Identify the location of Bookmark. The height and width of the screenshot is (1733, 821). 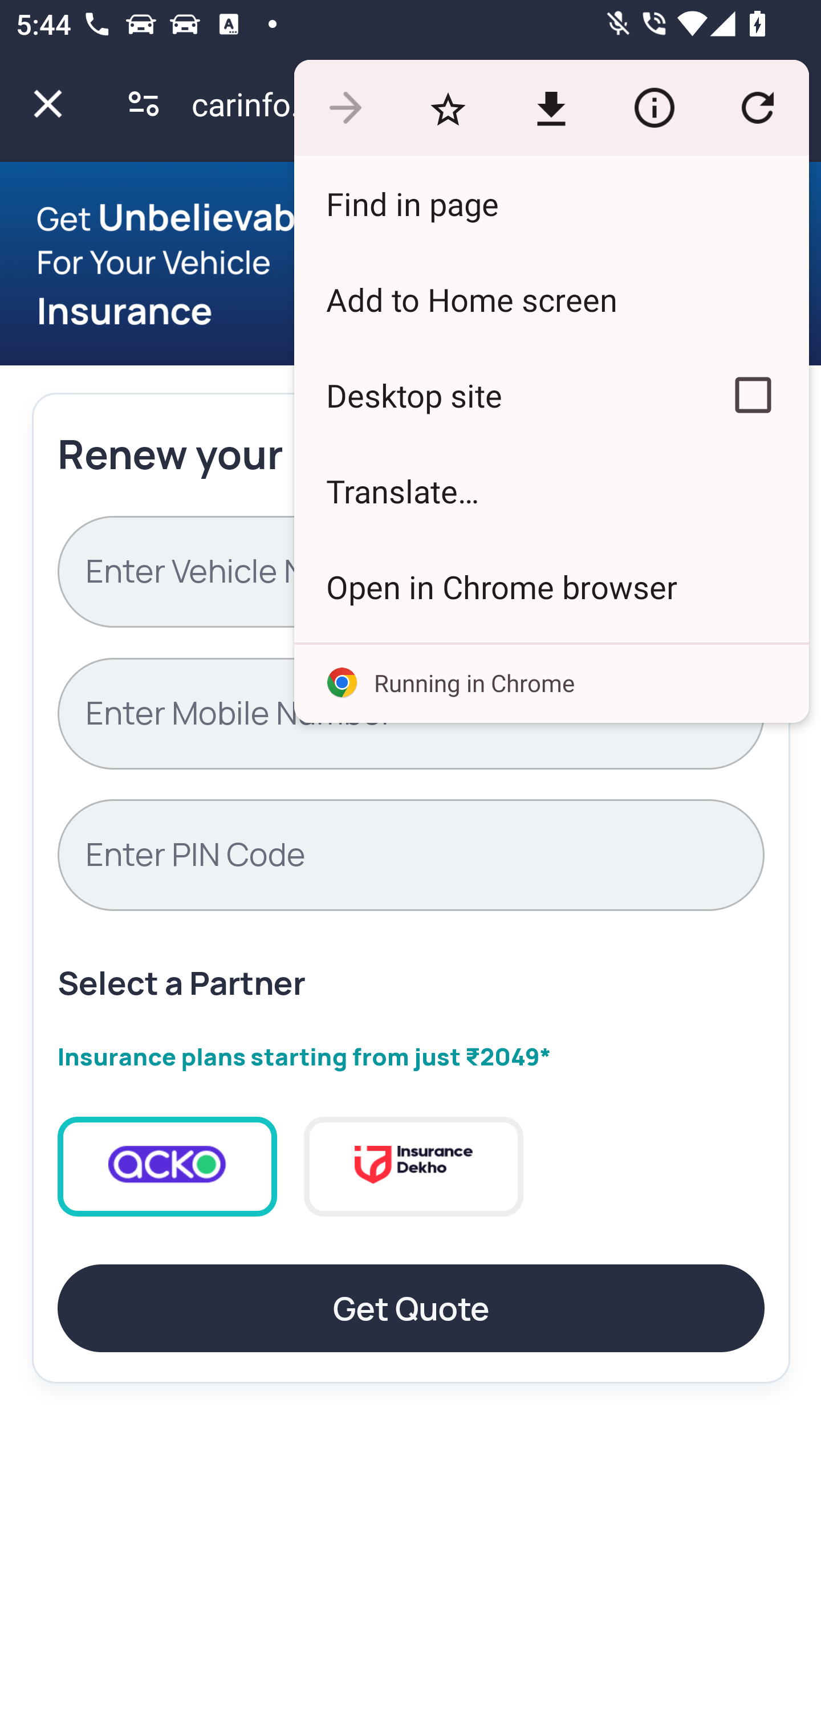
(448, 108).